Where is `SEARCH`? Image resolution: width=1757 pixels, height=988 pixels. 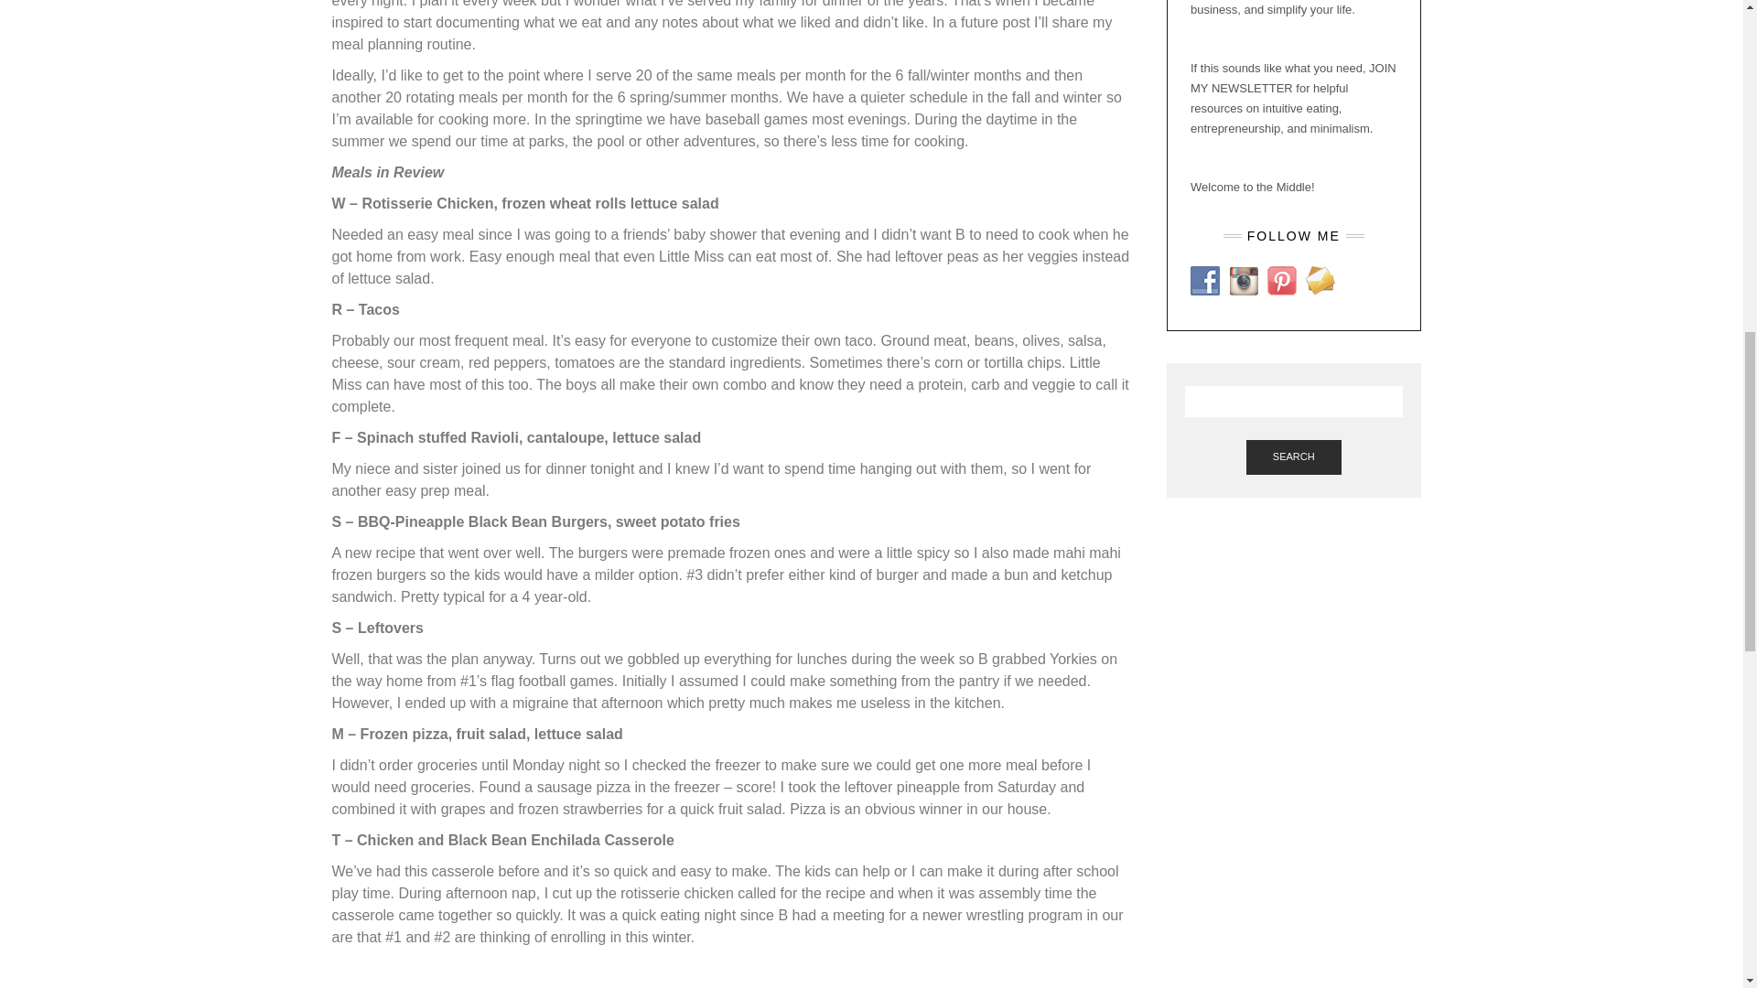 SEARCH is located at coordinates (1294, 457).